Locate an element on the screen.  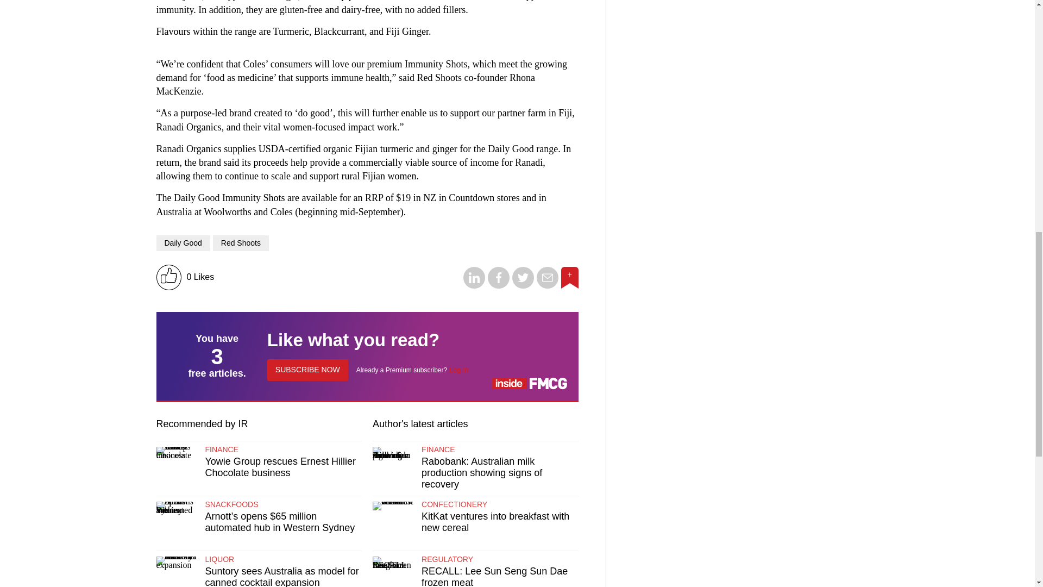
Share on Twitter is located at coordinates (523, 285).